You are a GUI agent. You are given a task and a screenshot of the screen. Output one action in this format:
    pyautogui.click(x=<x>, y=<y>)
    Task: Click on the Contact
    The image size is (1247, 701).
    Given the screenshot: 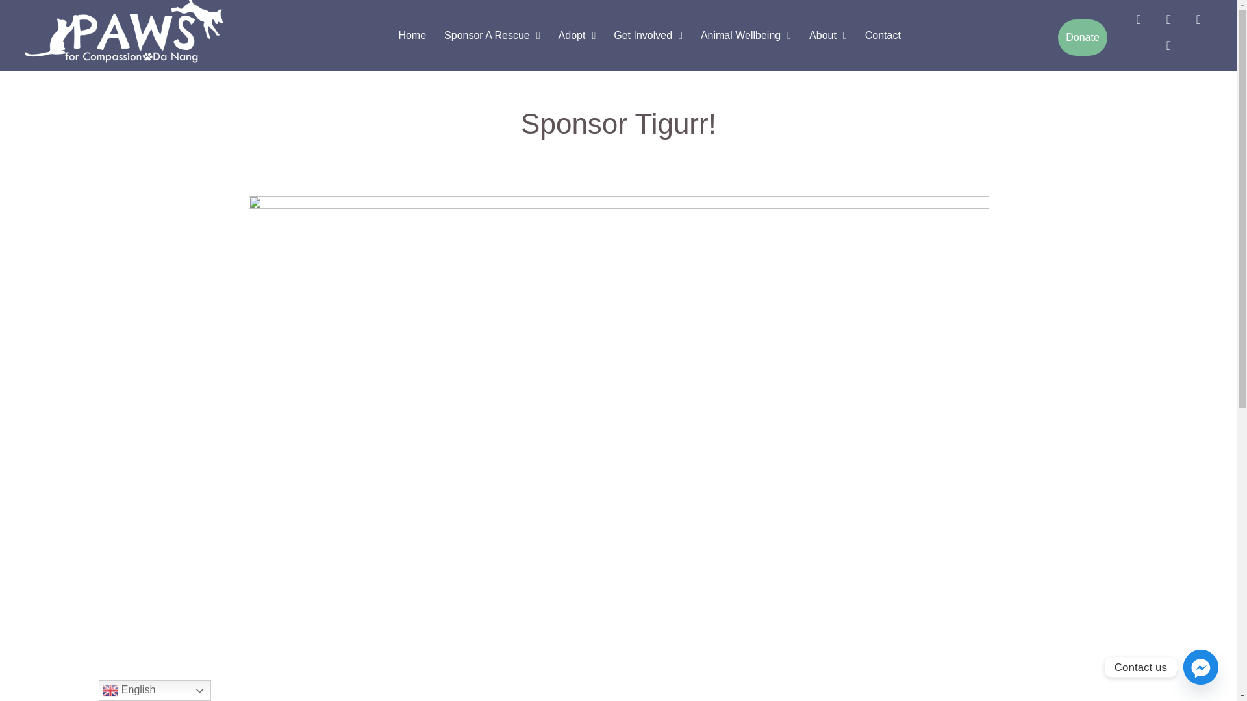 What is the action you would take?
    pyautogui.click(x=883, y=35)
    